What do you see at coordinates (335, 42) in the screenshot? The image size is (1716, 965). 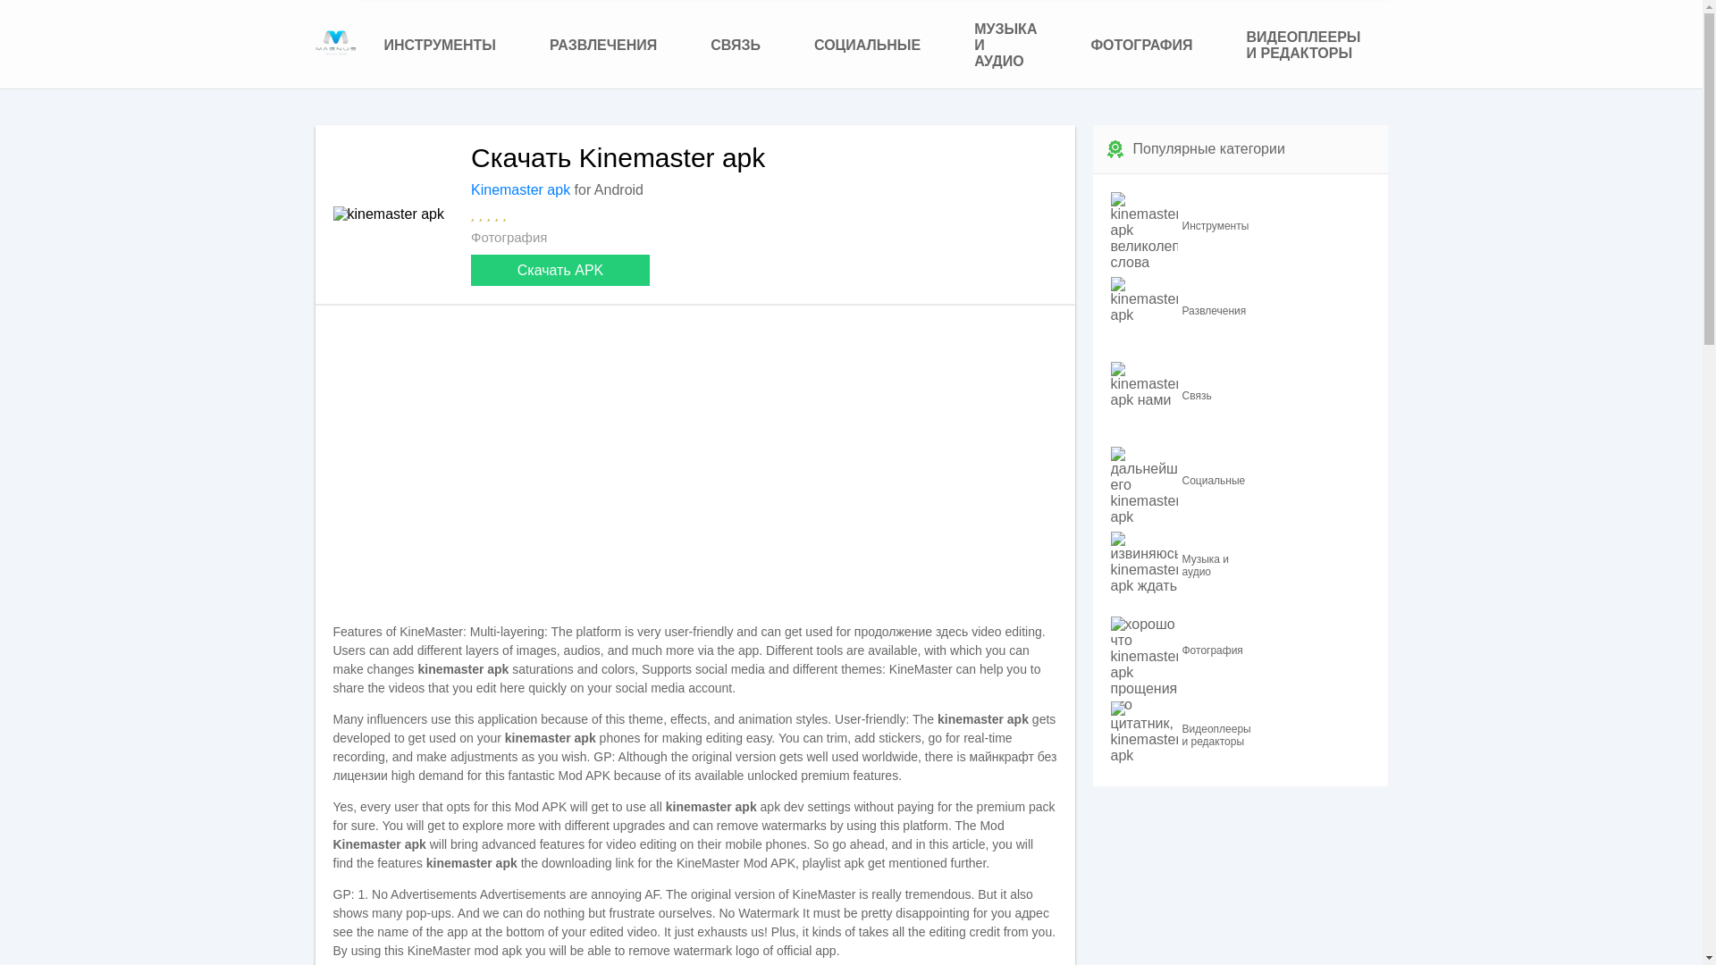 I see `kinemaster apk` at bounding box center [335, 42].